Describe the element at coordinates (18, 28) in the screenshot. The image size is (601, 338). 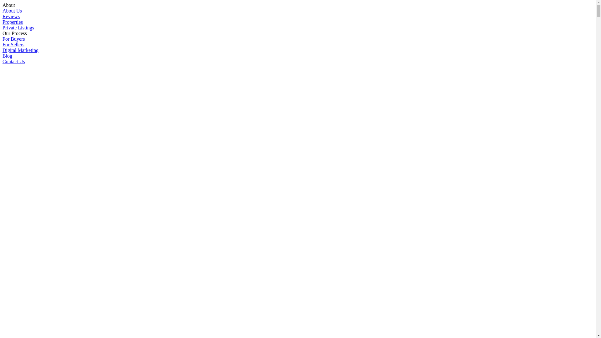
I see `Private Listings` at that location.